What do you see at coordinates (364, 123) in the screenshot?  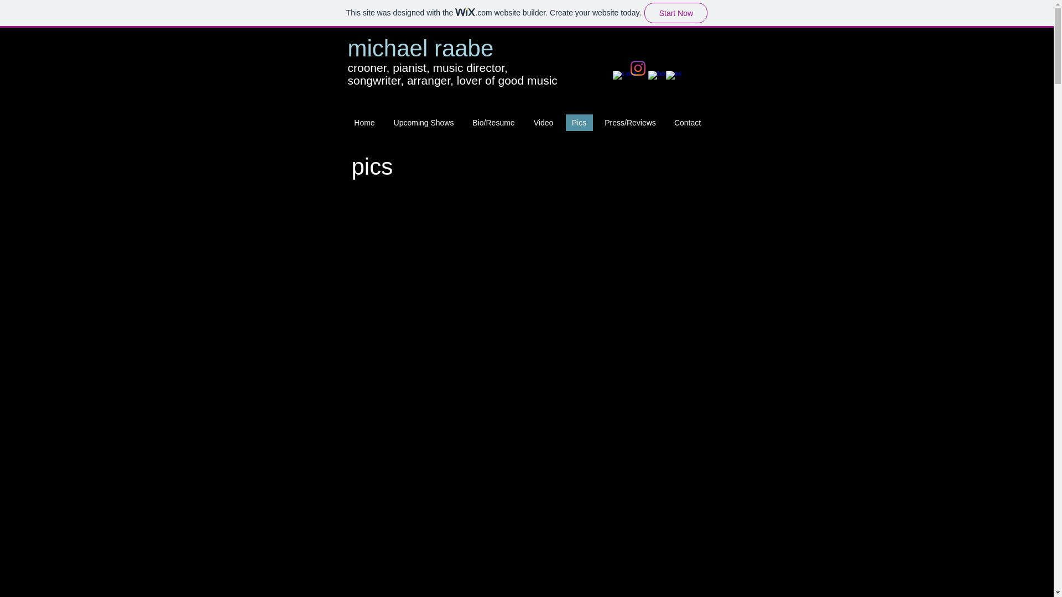 I see `Home` at bounding box center [364, 123].